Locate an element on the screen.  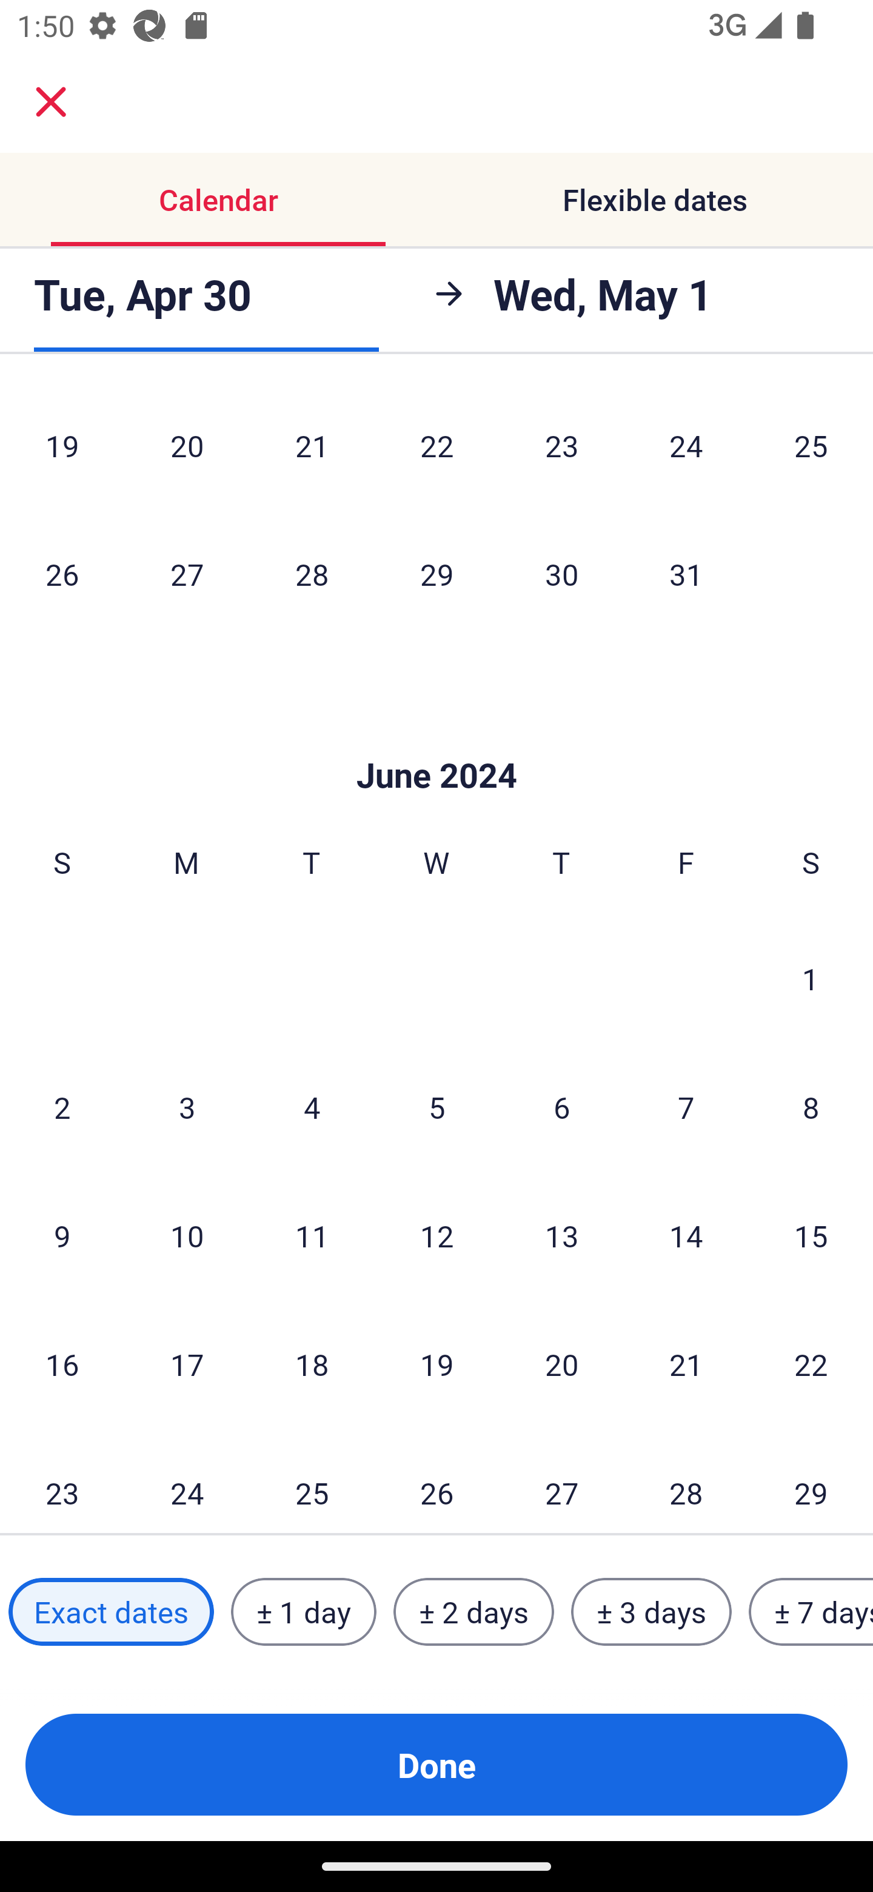
16 Sunday, June 16, 2024 is located at coordinates (62, 1364).